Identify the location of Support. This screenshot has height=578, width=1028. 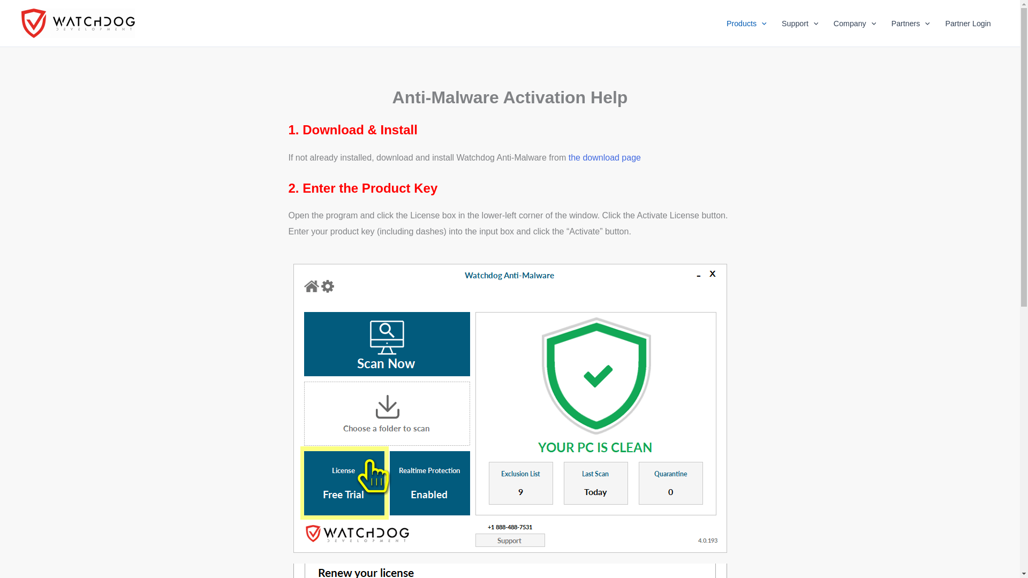
(800, 24).